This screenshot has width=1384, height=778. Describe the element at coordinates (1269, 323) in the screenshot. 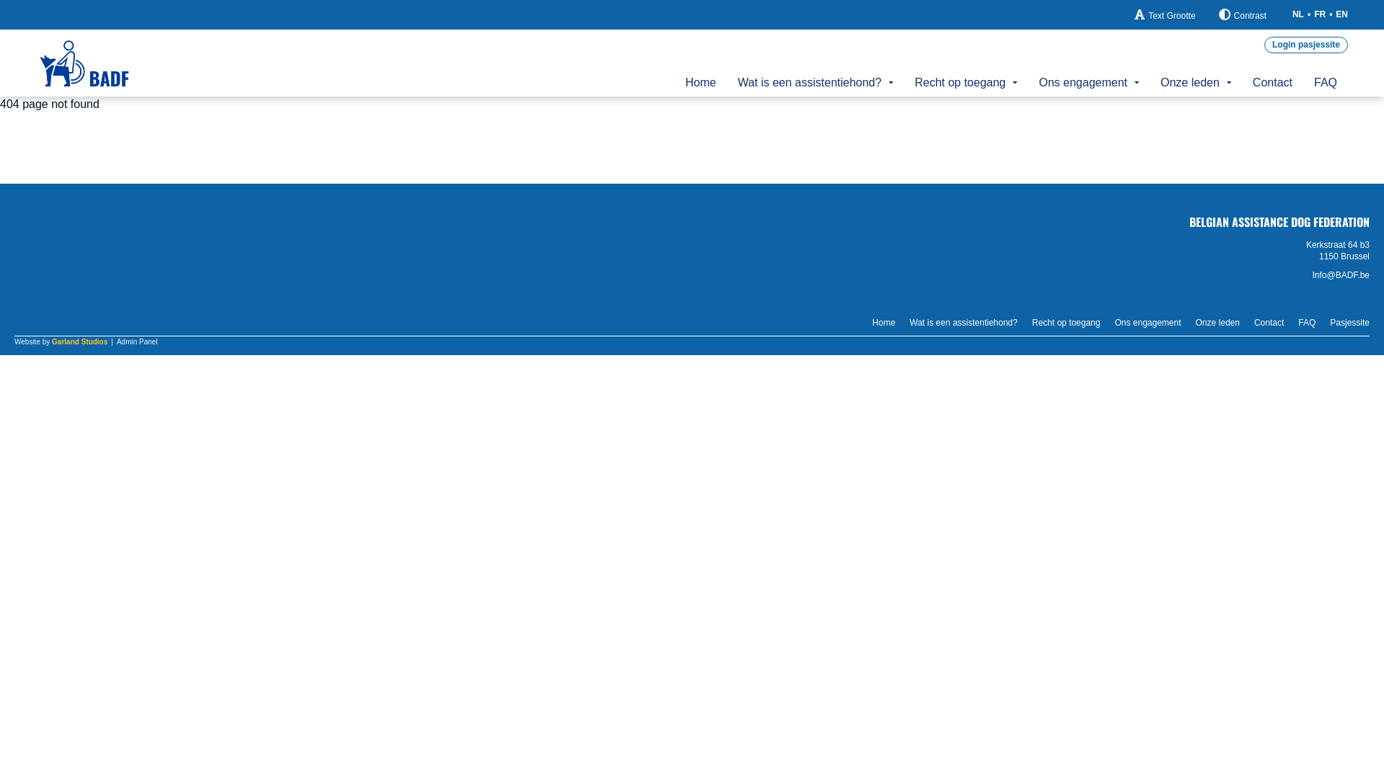

I see `Contact` at that location.